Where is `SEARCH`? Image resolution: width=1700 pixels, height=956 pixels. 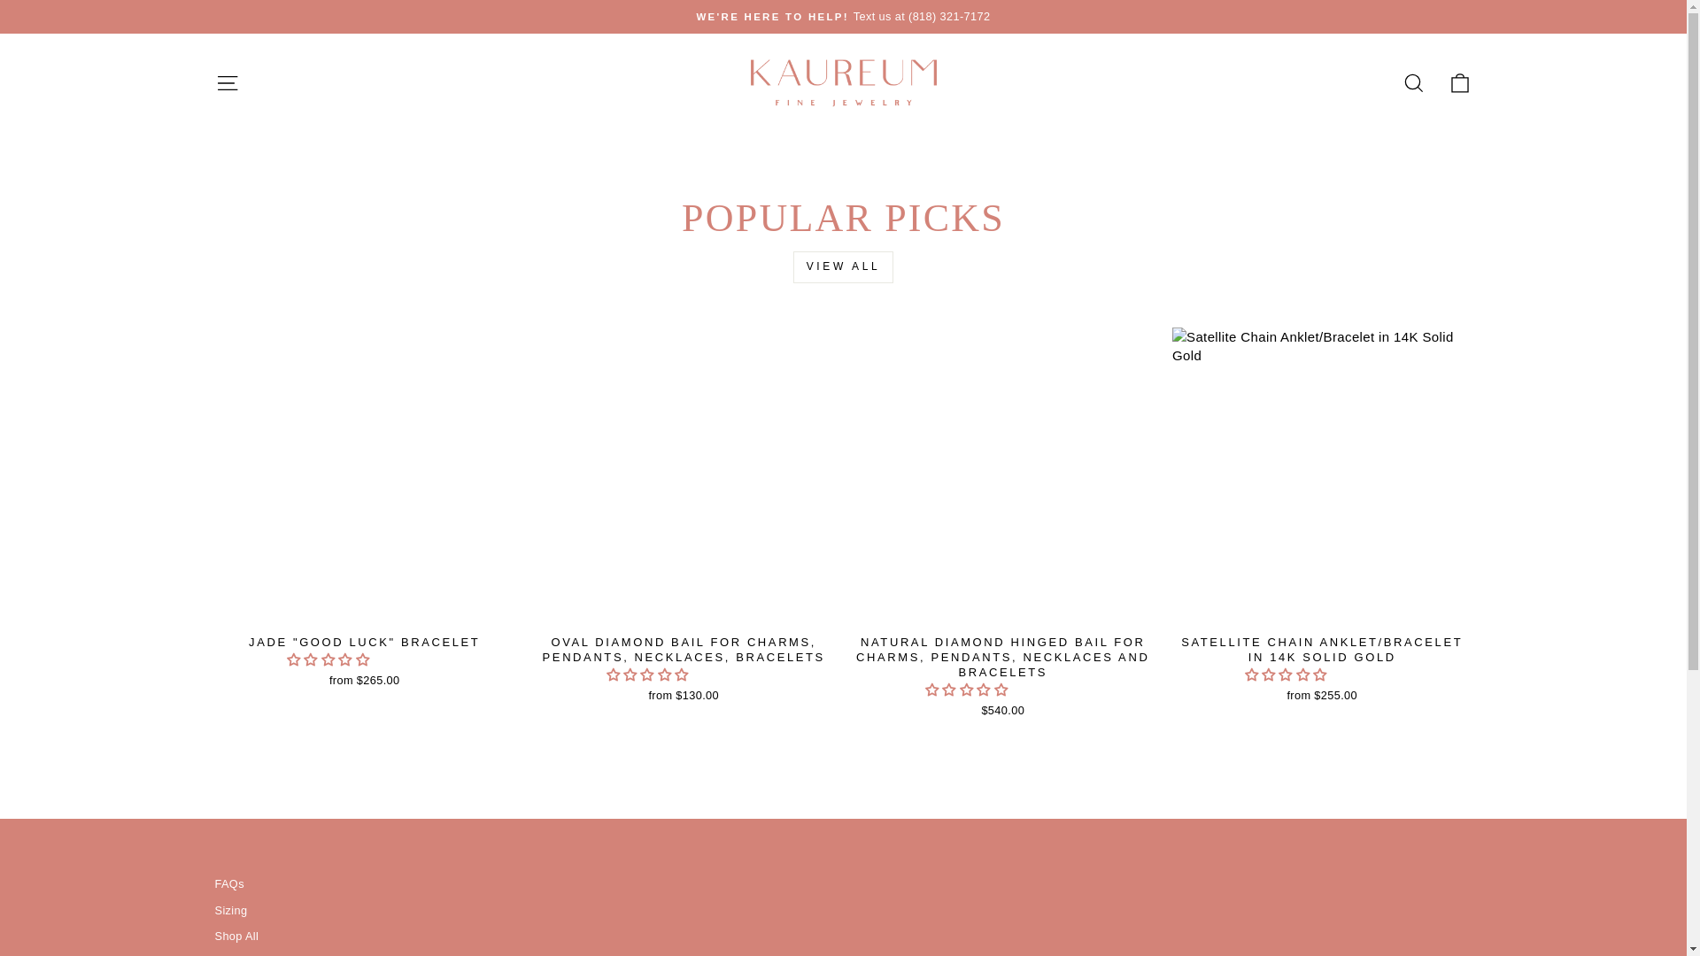
SEARCH is located at coordinates (1413, 83).